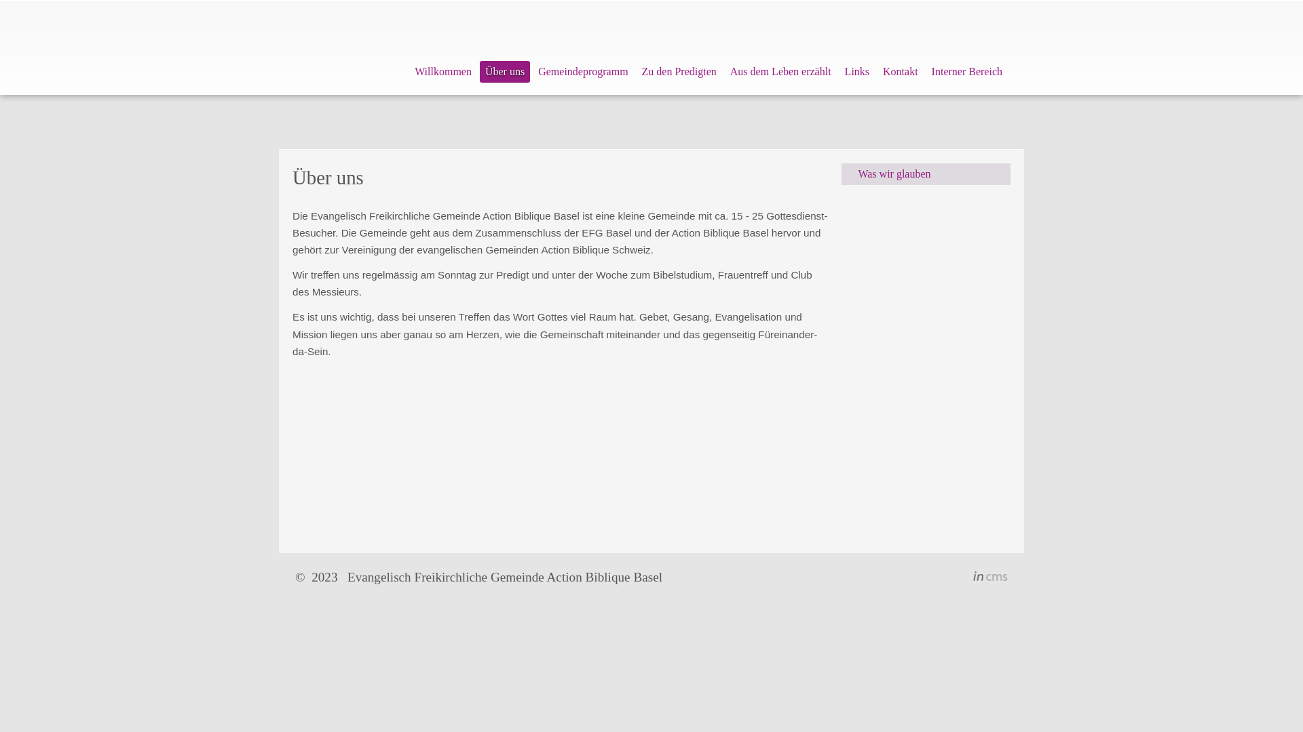  I want to click on Zu den Predigten, so click(679, 72).